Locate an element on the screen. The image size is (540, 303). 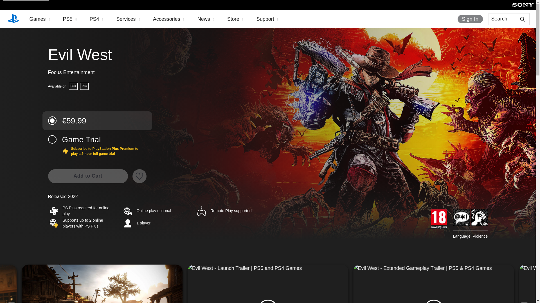
PS4 is located at coordinates (96, 19).